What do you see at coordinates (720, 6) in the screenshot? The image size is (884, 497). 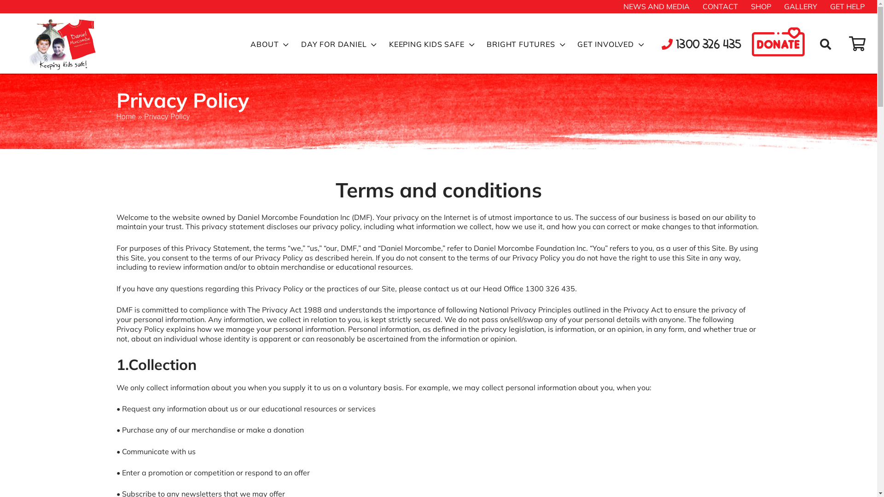 I see `CONTACT` at bounding box center [720, 6].